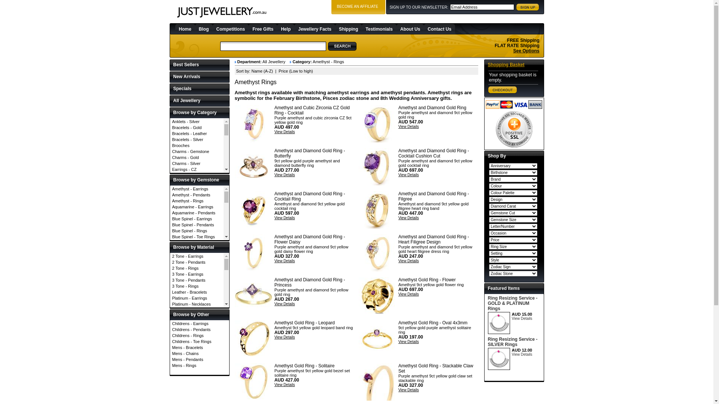 The height and width of the screenshot is (404, 719). Describe the element at coordinates (197, 193) in the screenshot. I see `Earrings - Pearl` at that location.